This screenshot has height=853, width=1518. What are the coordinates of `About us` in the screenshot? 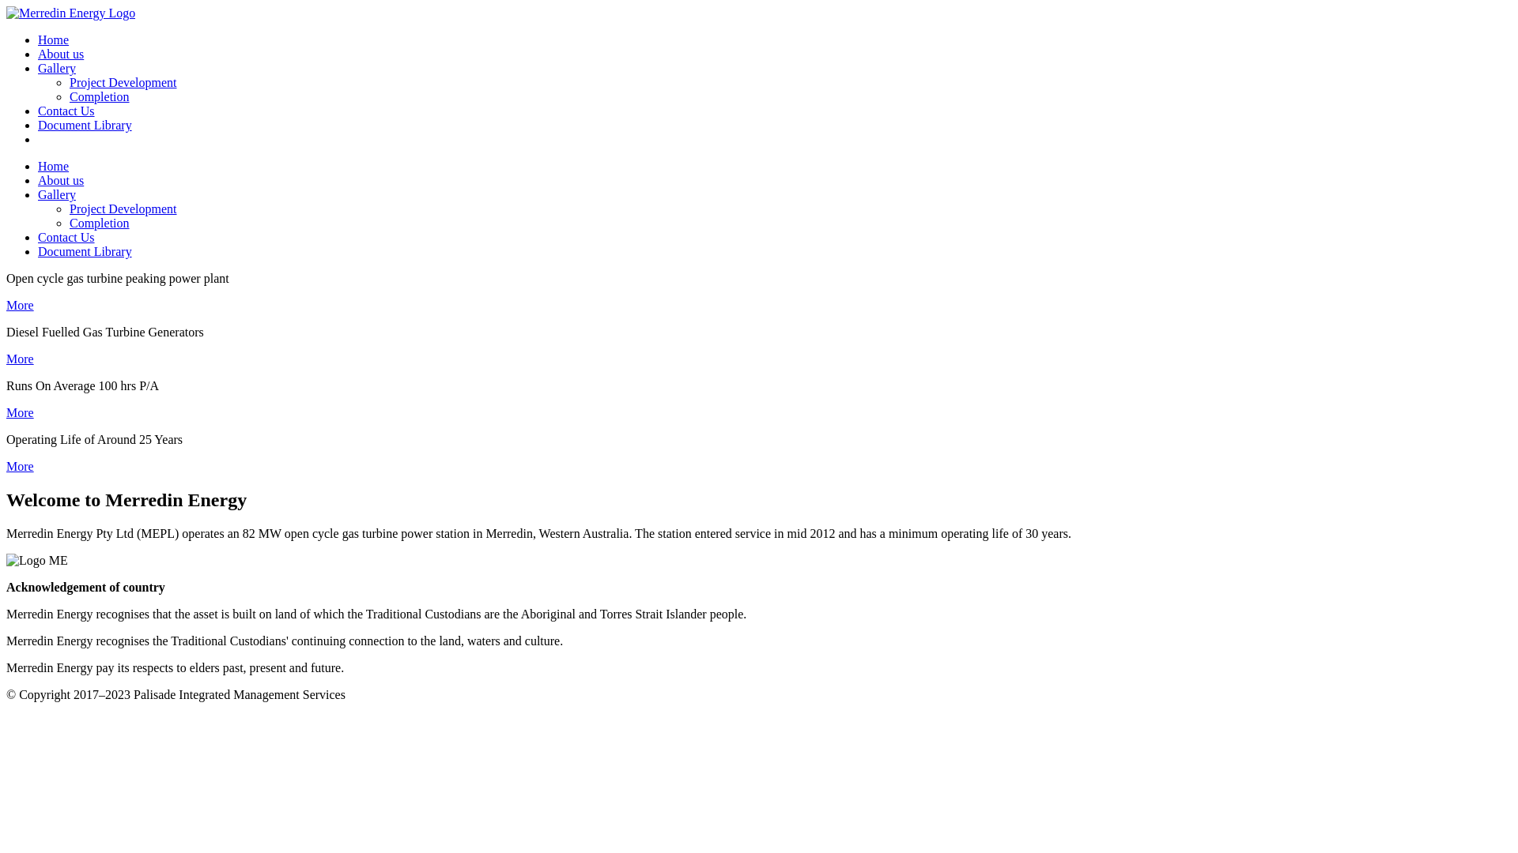 It's located at (61, 54).